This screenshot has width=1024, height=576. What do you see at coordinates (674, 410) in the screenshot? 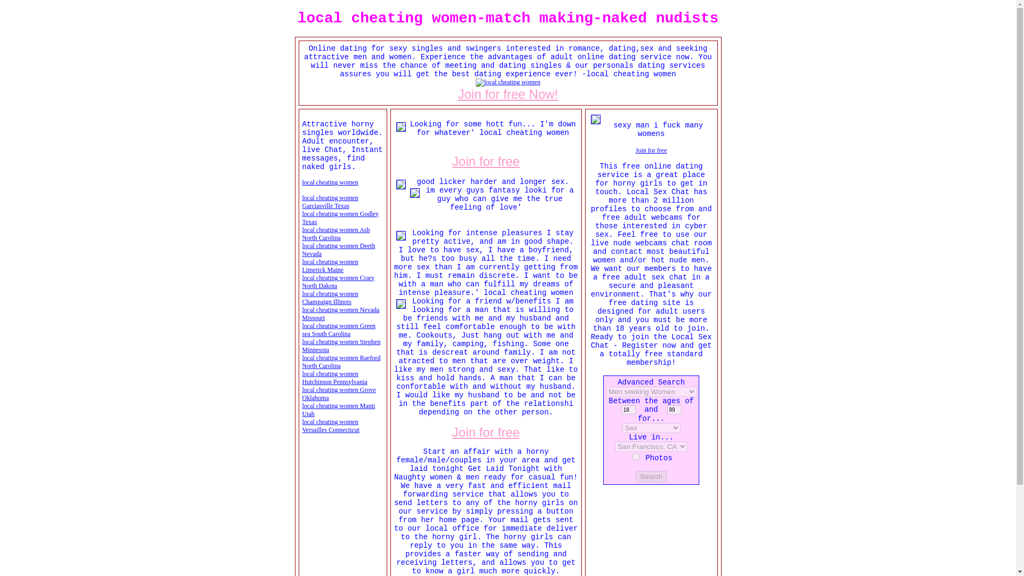
I see `99` at bounding box center [674, 410].